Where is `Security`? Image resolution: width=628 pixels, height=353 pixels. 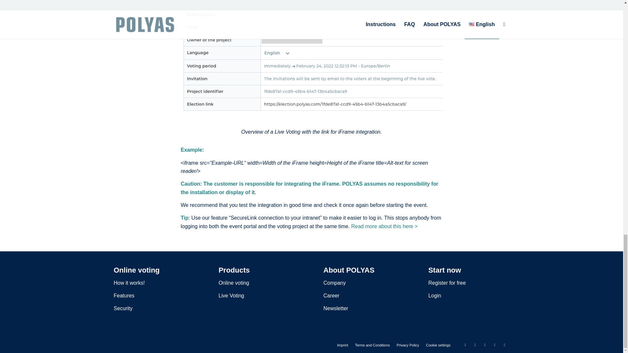 Security is located at coordinates (123, 308).